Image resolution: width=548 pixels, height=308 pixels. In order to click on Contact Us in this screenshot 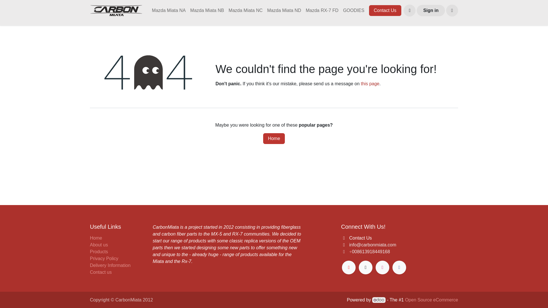, I will do `click(385, 11)`.